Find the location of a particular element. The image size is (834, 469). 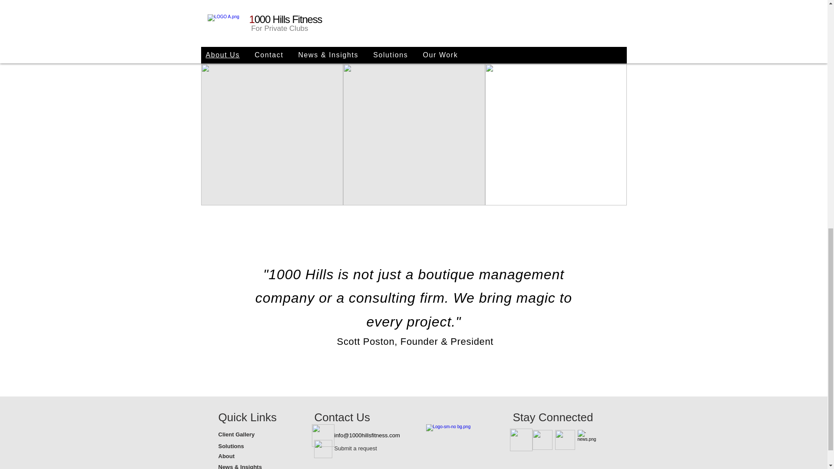

Submit a request is located at coordinates (365, 449).